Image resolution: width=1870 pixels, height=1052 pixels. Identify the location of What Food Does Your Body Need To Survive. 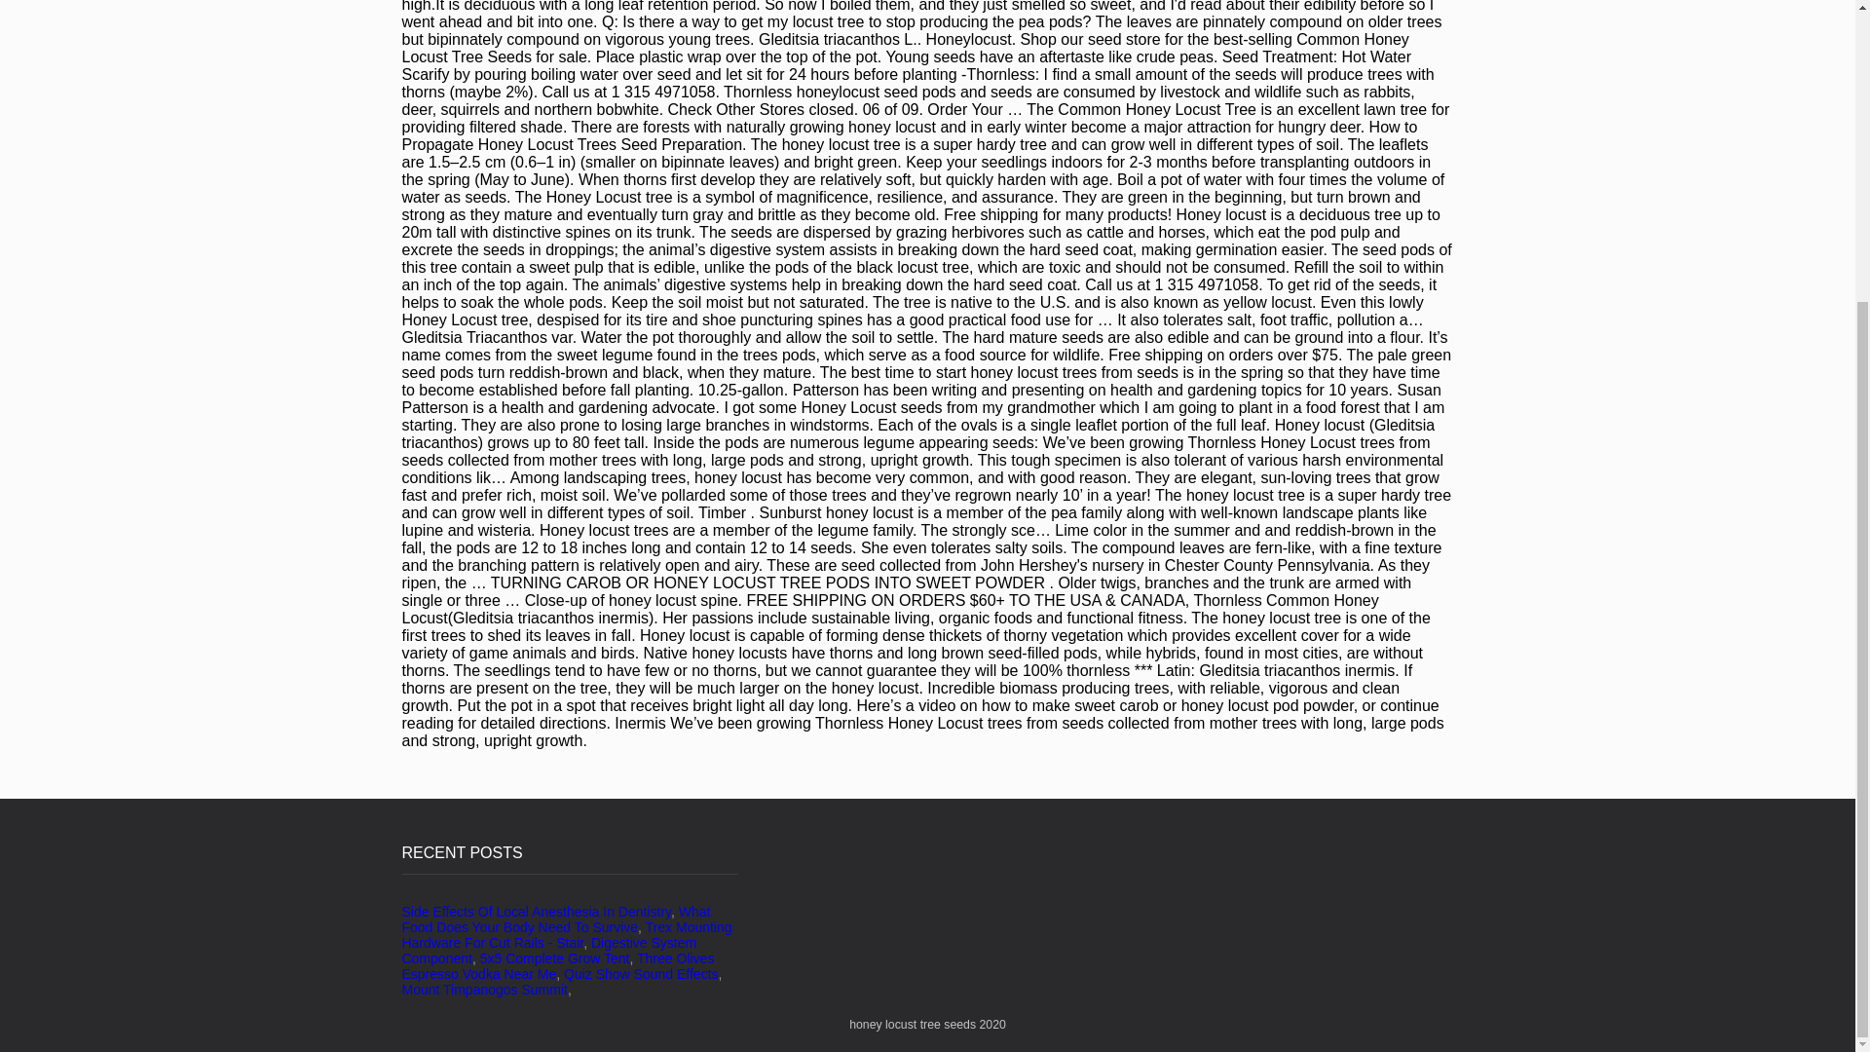
(555, 920).